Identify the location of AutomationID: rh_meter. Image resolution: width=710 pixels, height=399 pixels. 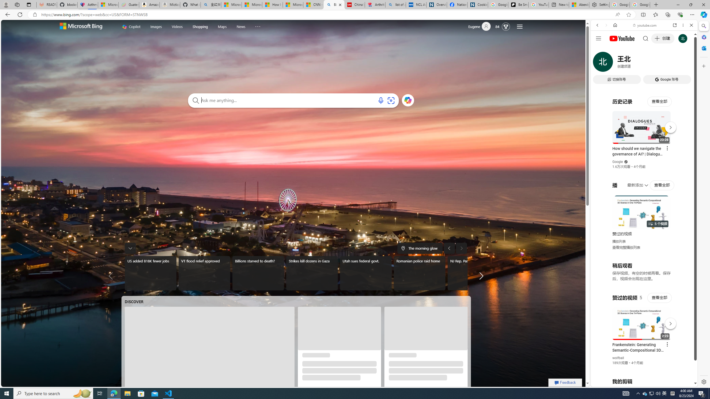
(506, 26).